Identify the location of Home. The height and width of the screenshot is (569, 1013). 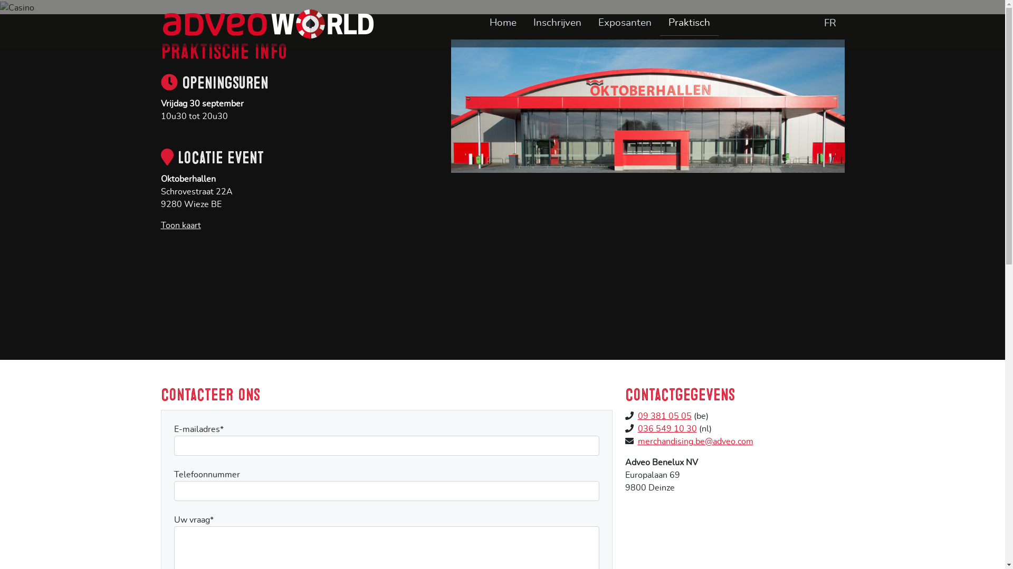
(503, 23).